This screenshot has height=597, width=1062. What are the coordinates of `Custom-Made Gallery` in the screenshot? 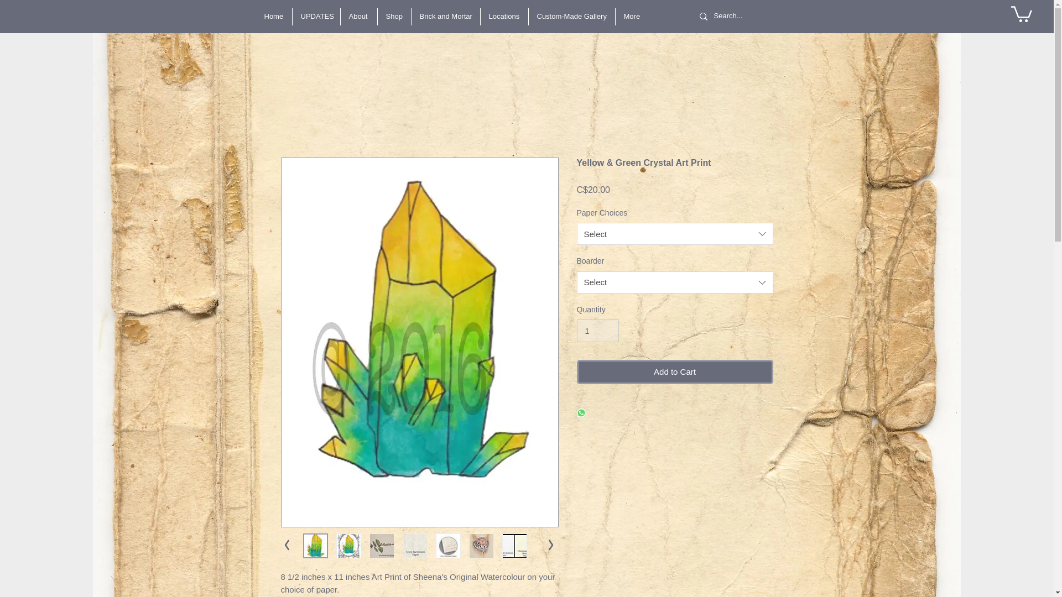 It's located at (572, 17).